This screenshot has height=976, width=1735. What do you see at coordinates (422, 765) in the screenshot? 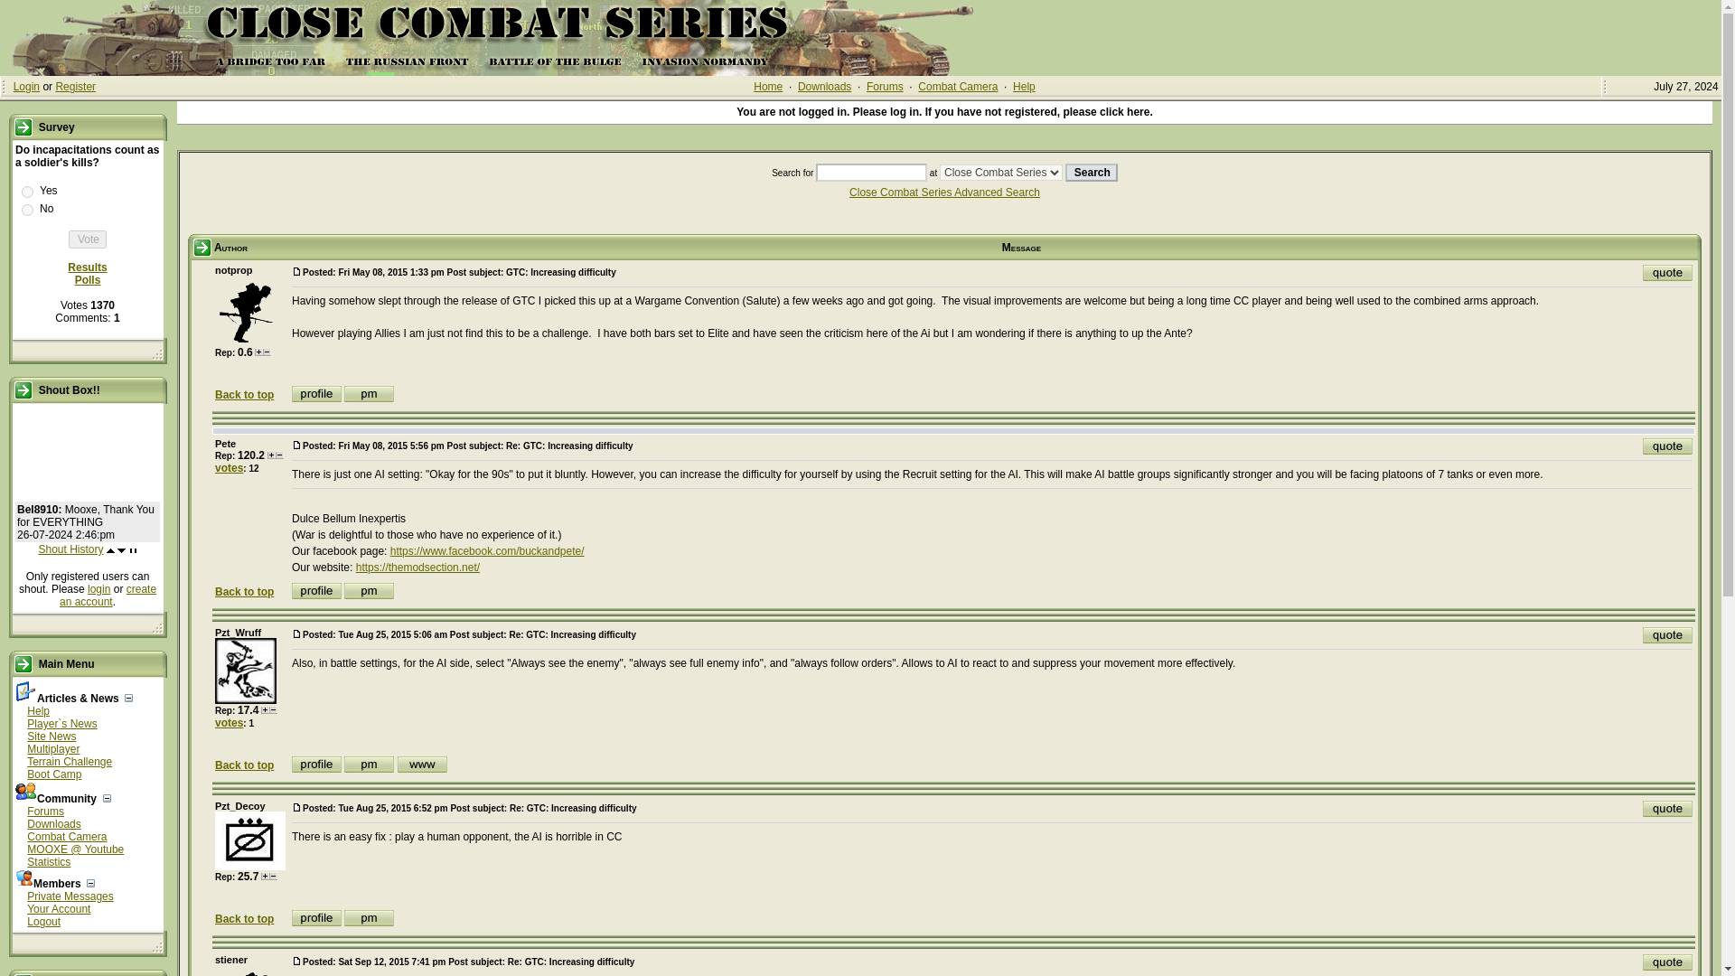
I see `Visit poster's website` at bounding box center [422, 765].